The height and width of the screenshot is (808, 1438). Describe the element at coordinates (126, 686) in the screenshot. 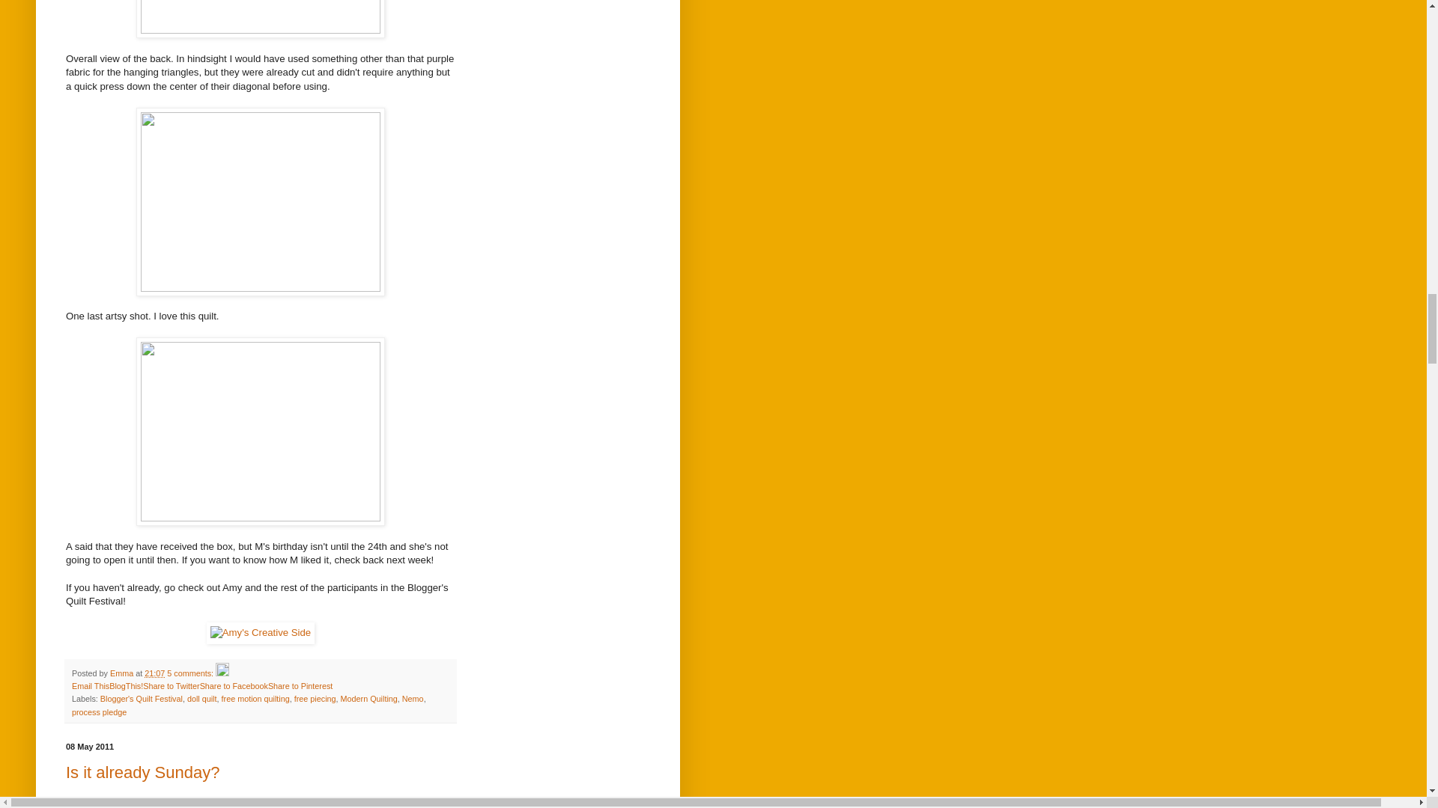

I see `BlogThis!` at that location.